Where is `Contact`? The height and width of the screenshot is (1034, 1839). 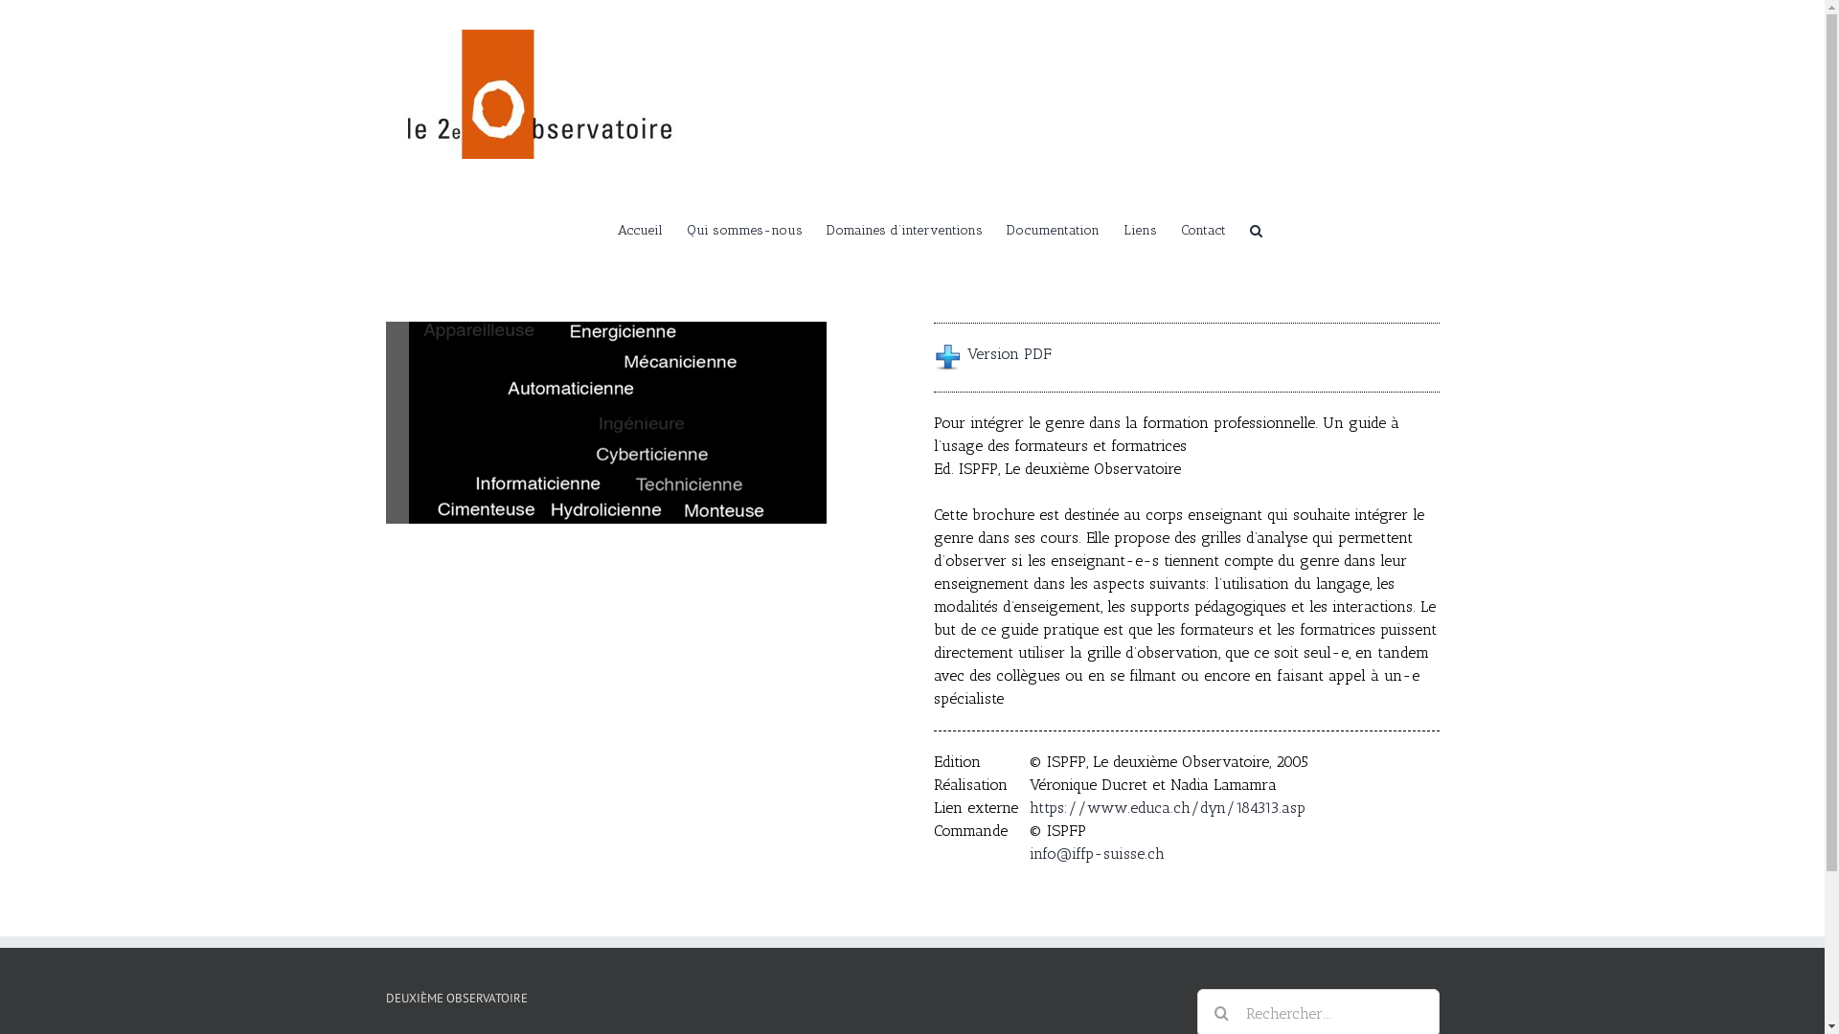
Contact is located at coordinates (1203, 229).